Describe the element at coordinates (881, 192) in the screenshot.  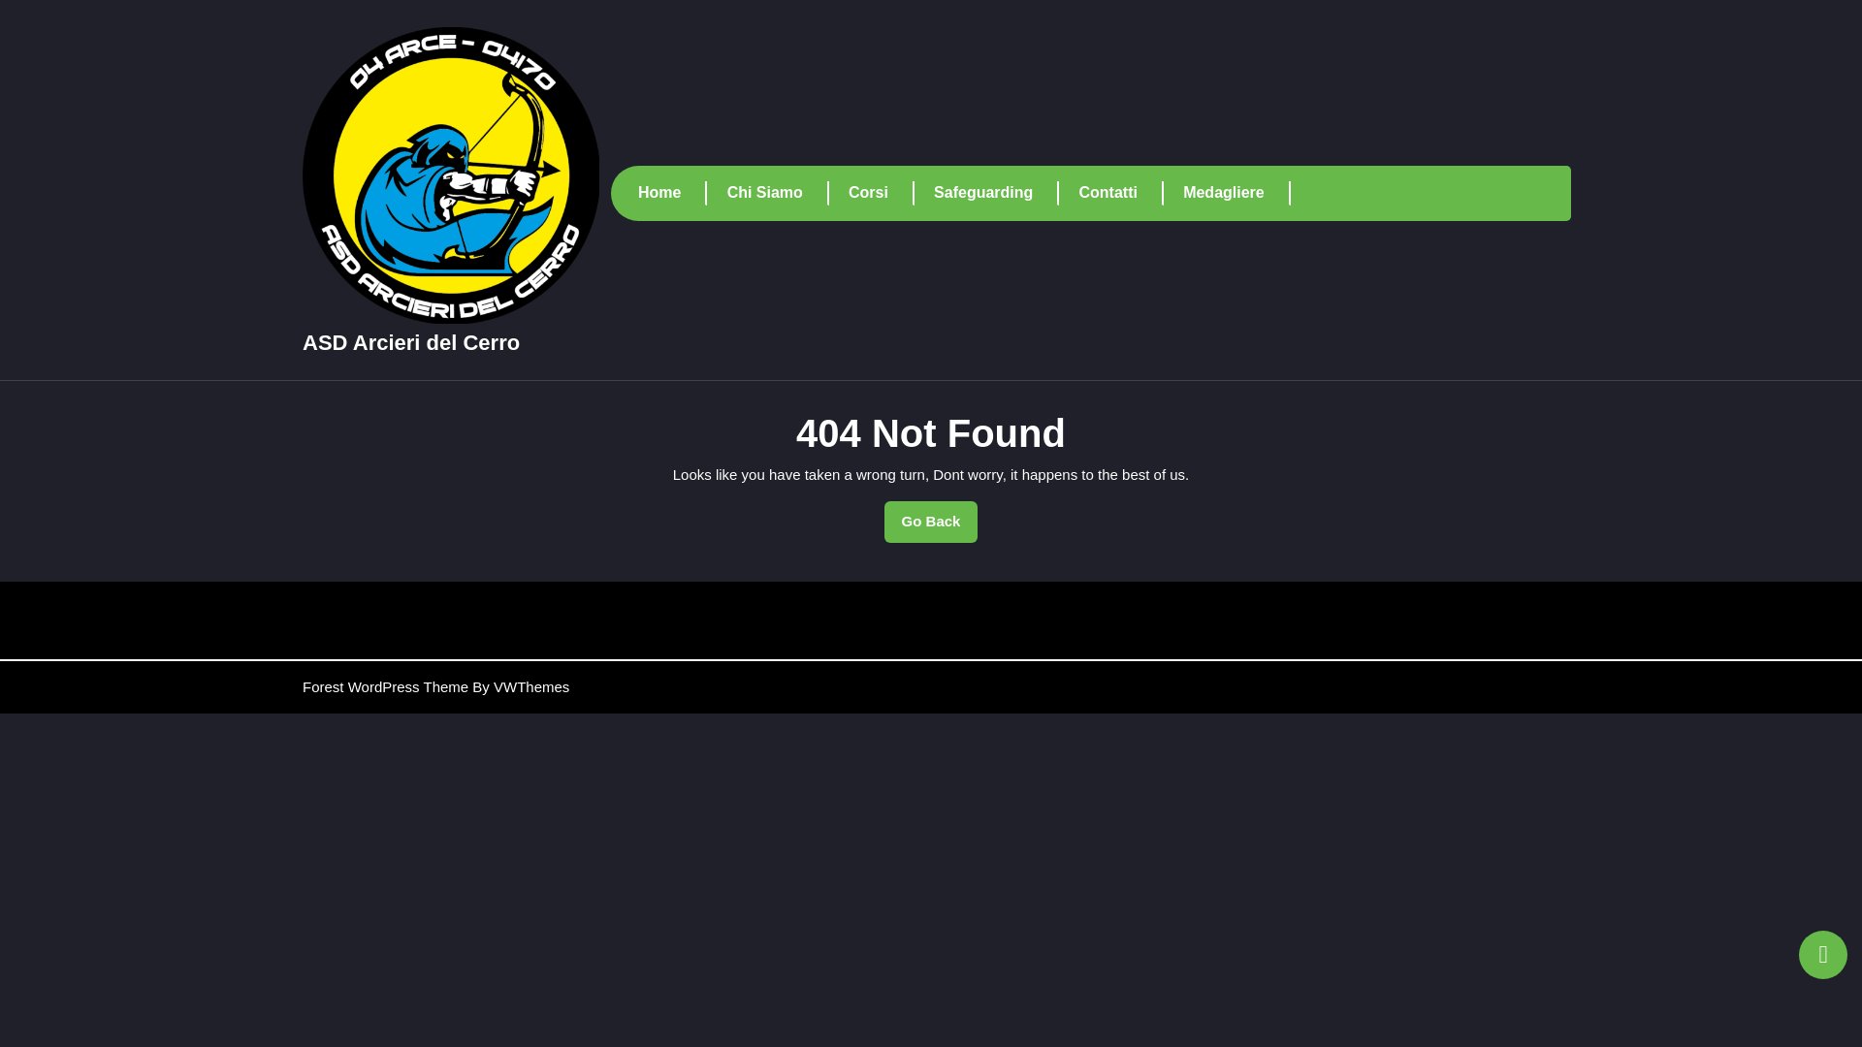
I see `Corsi` at that location.